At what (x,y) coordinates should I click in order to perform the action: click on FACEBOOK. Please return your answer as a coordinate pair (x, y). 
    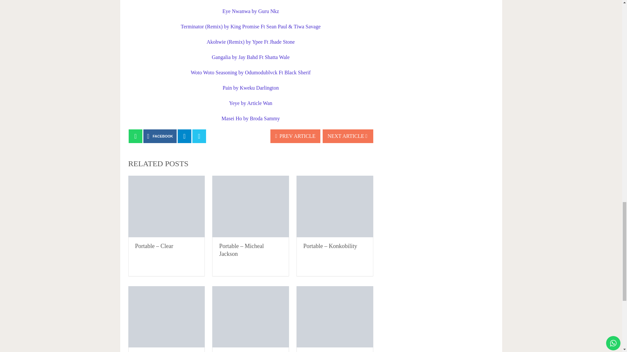
    Looking at the image, I should click on (160, 136).